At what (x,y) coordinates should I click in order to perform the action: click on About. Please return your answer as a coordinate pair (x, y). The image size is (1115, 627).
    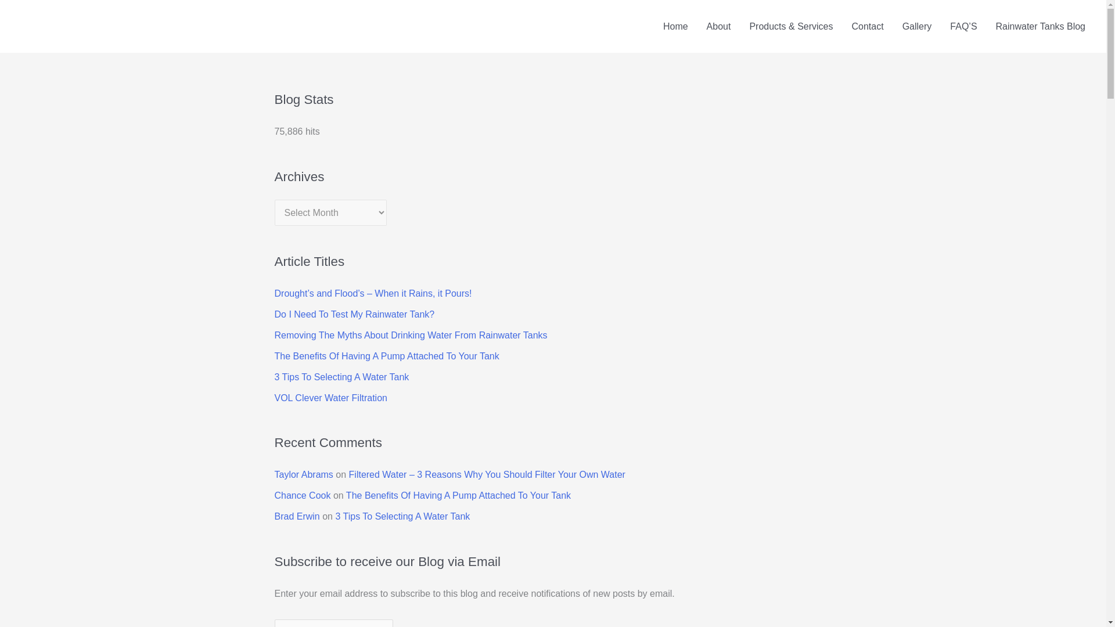
    Looking at the image, I should click on (719, 27).